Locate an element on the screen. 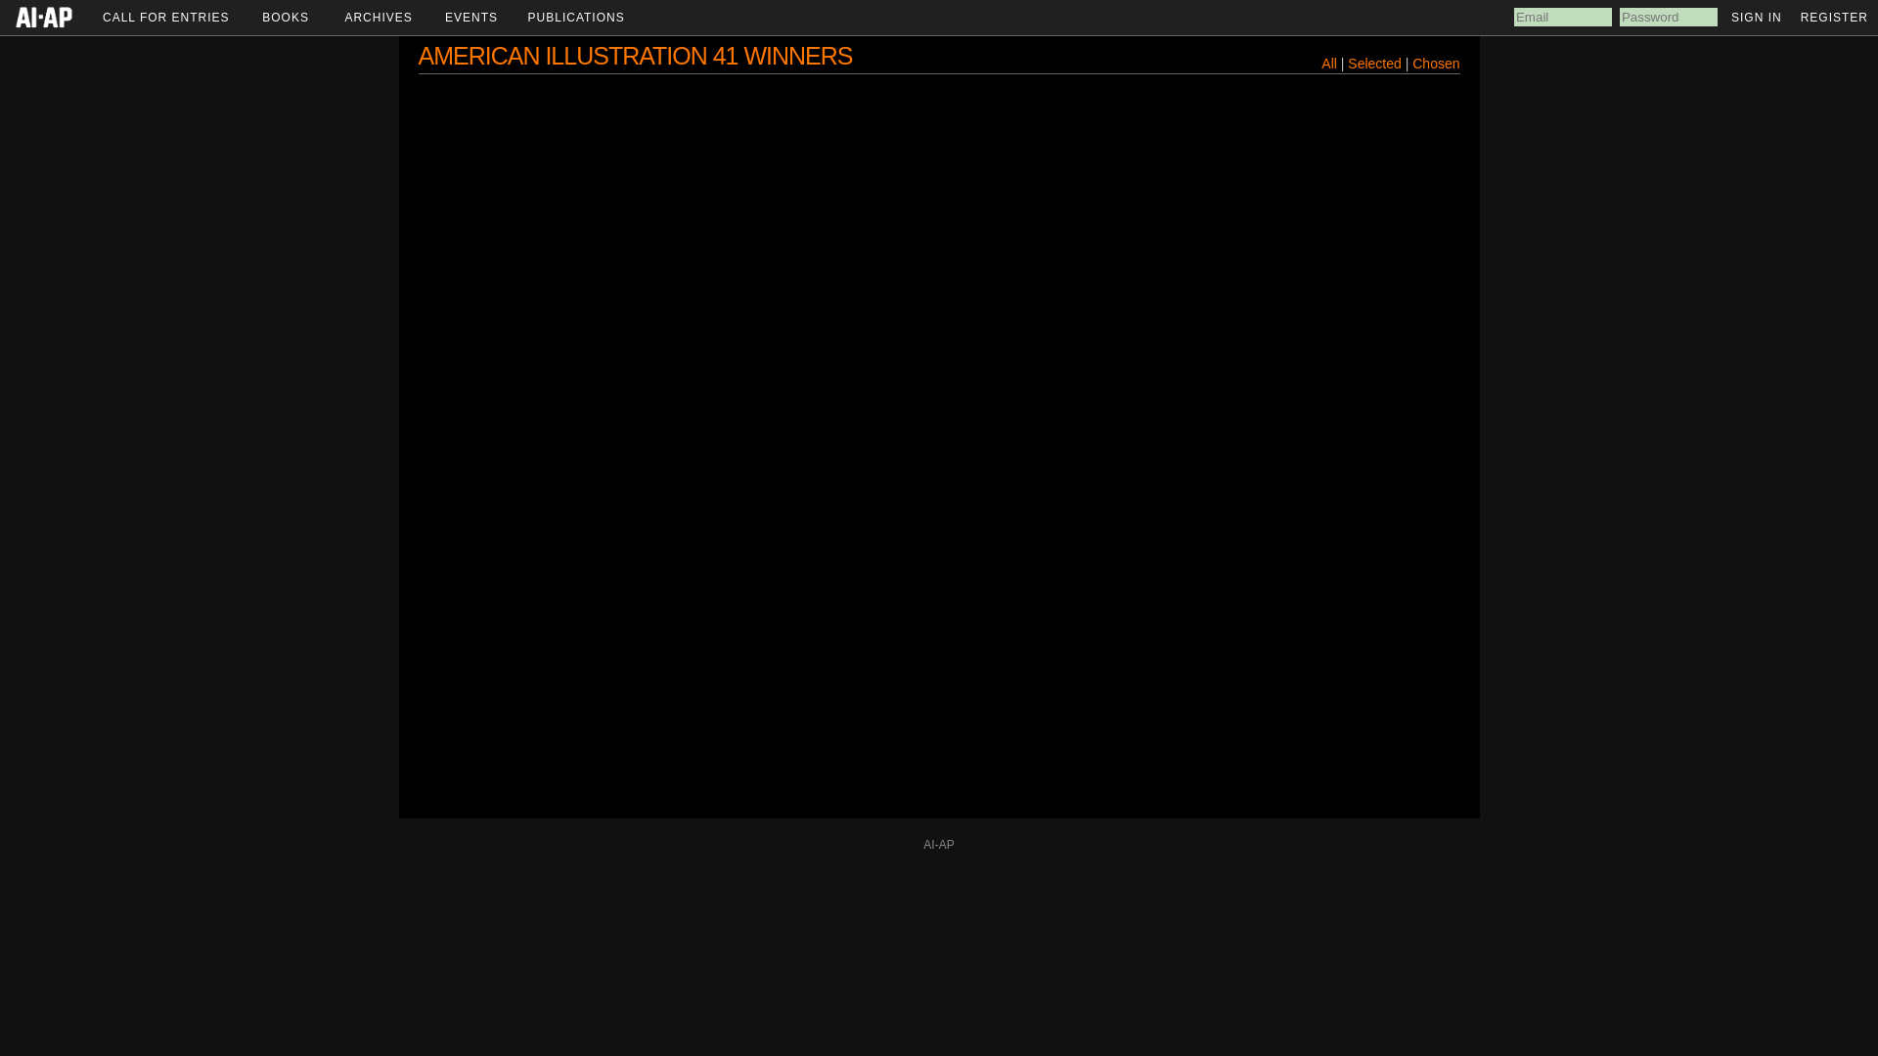 The image size is (1878, 1056). All is located at coordinates (1329, 64).